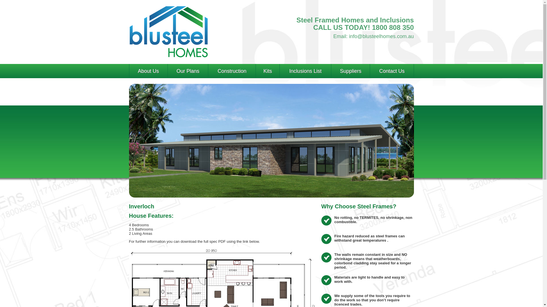 The width and height of the screenshot is (547, 307). Describe the element at coordinates (268, 71) in the screenshot. I see `Kits` at that location.